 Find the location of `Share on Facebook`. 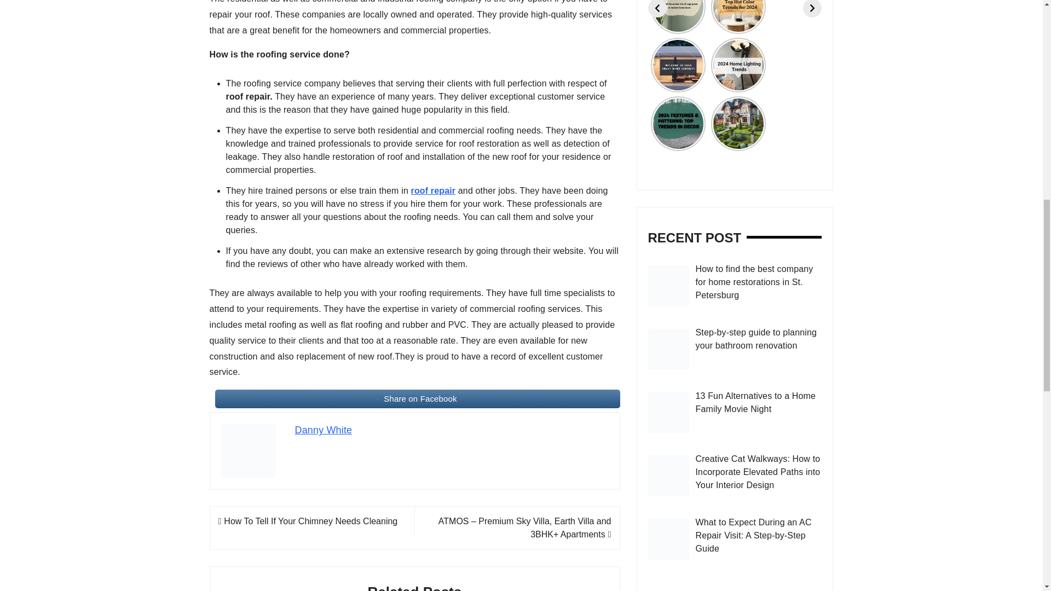

Share on Facebook is located at coordinates (417, 398).